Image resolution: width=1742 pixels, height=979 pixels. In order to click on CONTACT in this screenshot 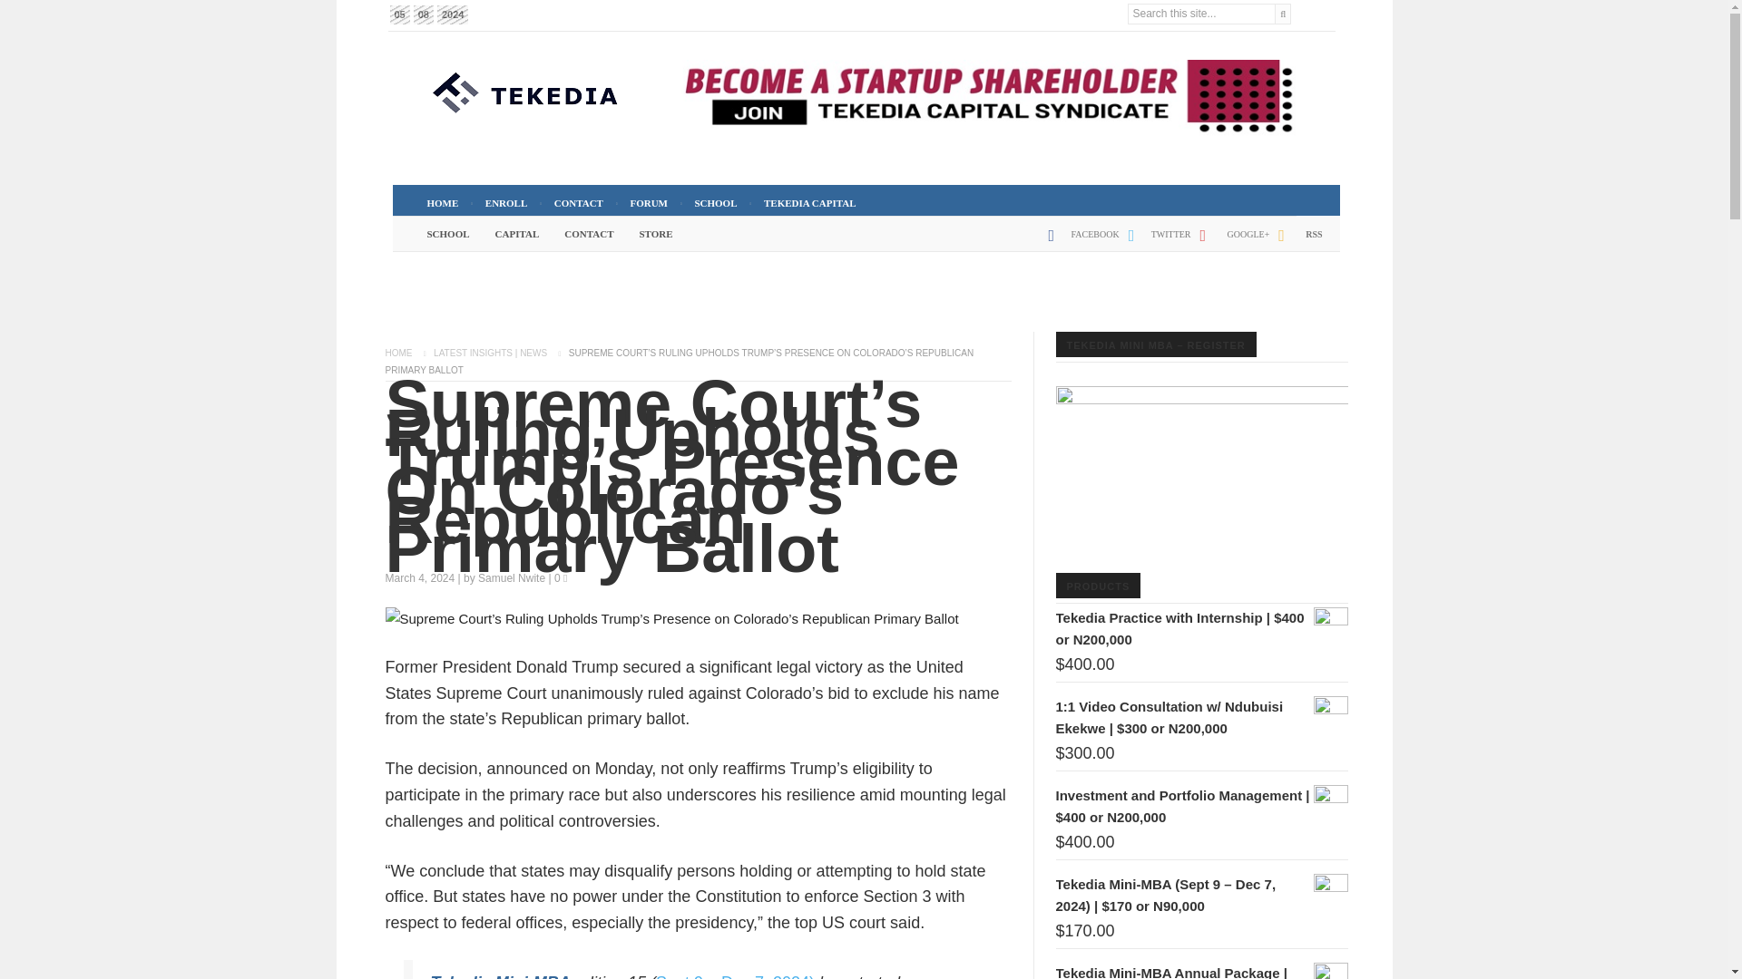, I will do `click(579, 203)`.